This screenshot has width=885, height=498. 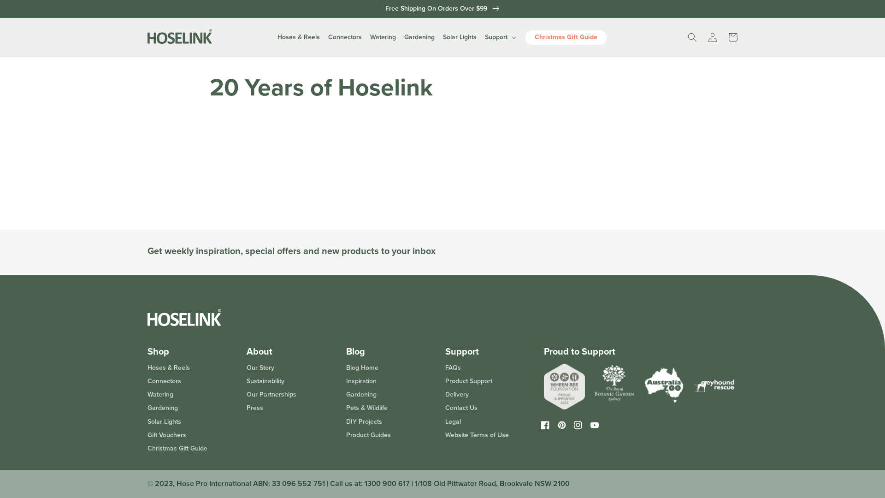 What do you see at coordinates (595, 425) in the screenshot?
I see `YouTube` at bounding box center [595, 425].